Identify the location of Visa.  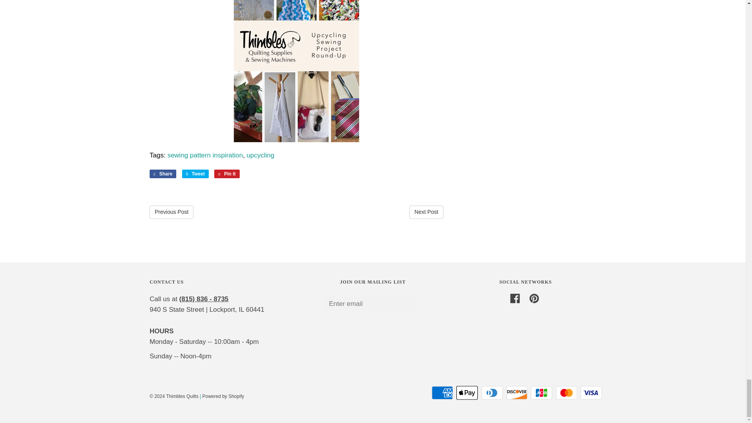
(591, 392).